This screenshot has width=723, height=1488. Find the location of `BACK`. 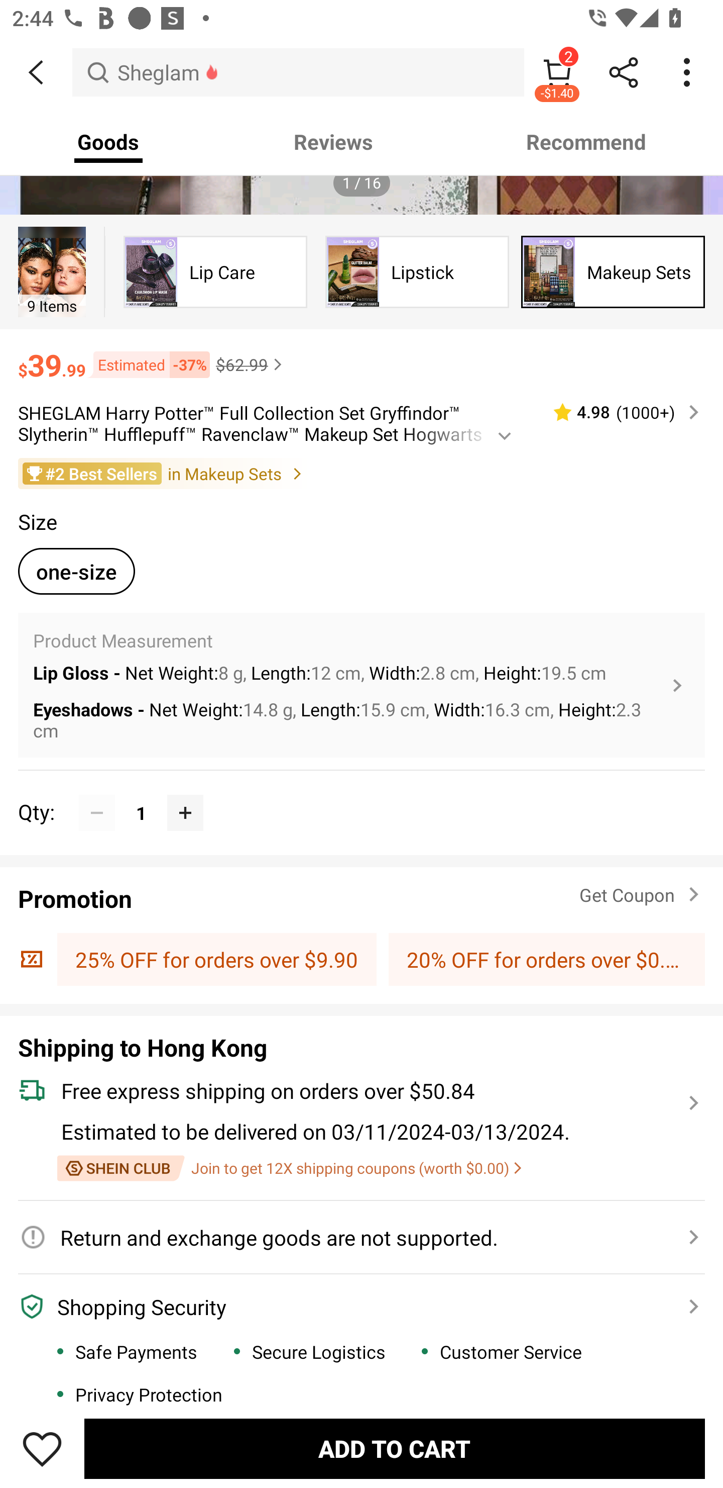

BACK is located at coordinates (36, 72).